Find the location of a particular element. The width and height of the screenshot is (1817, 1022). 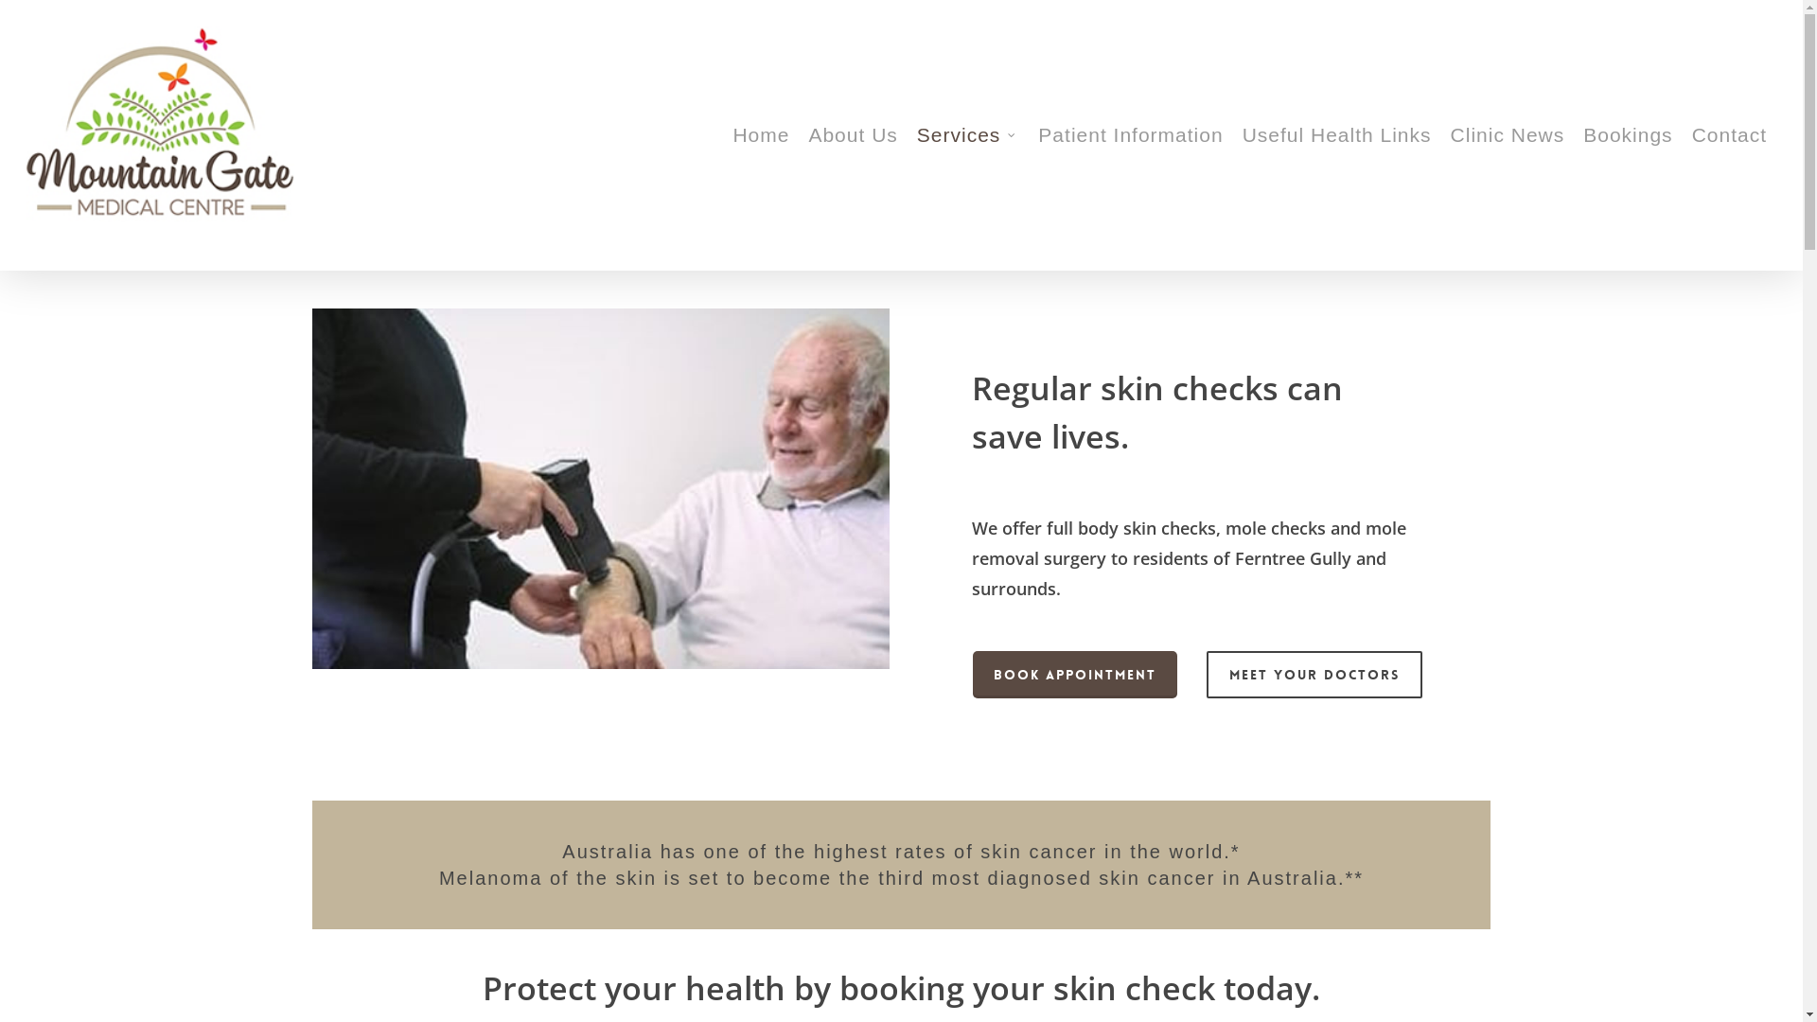

Patient Information is located at coordinates (1130, 134).